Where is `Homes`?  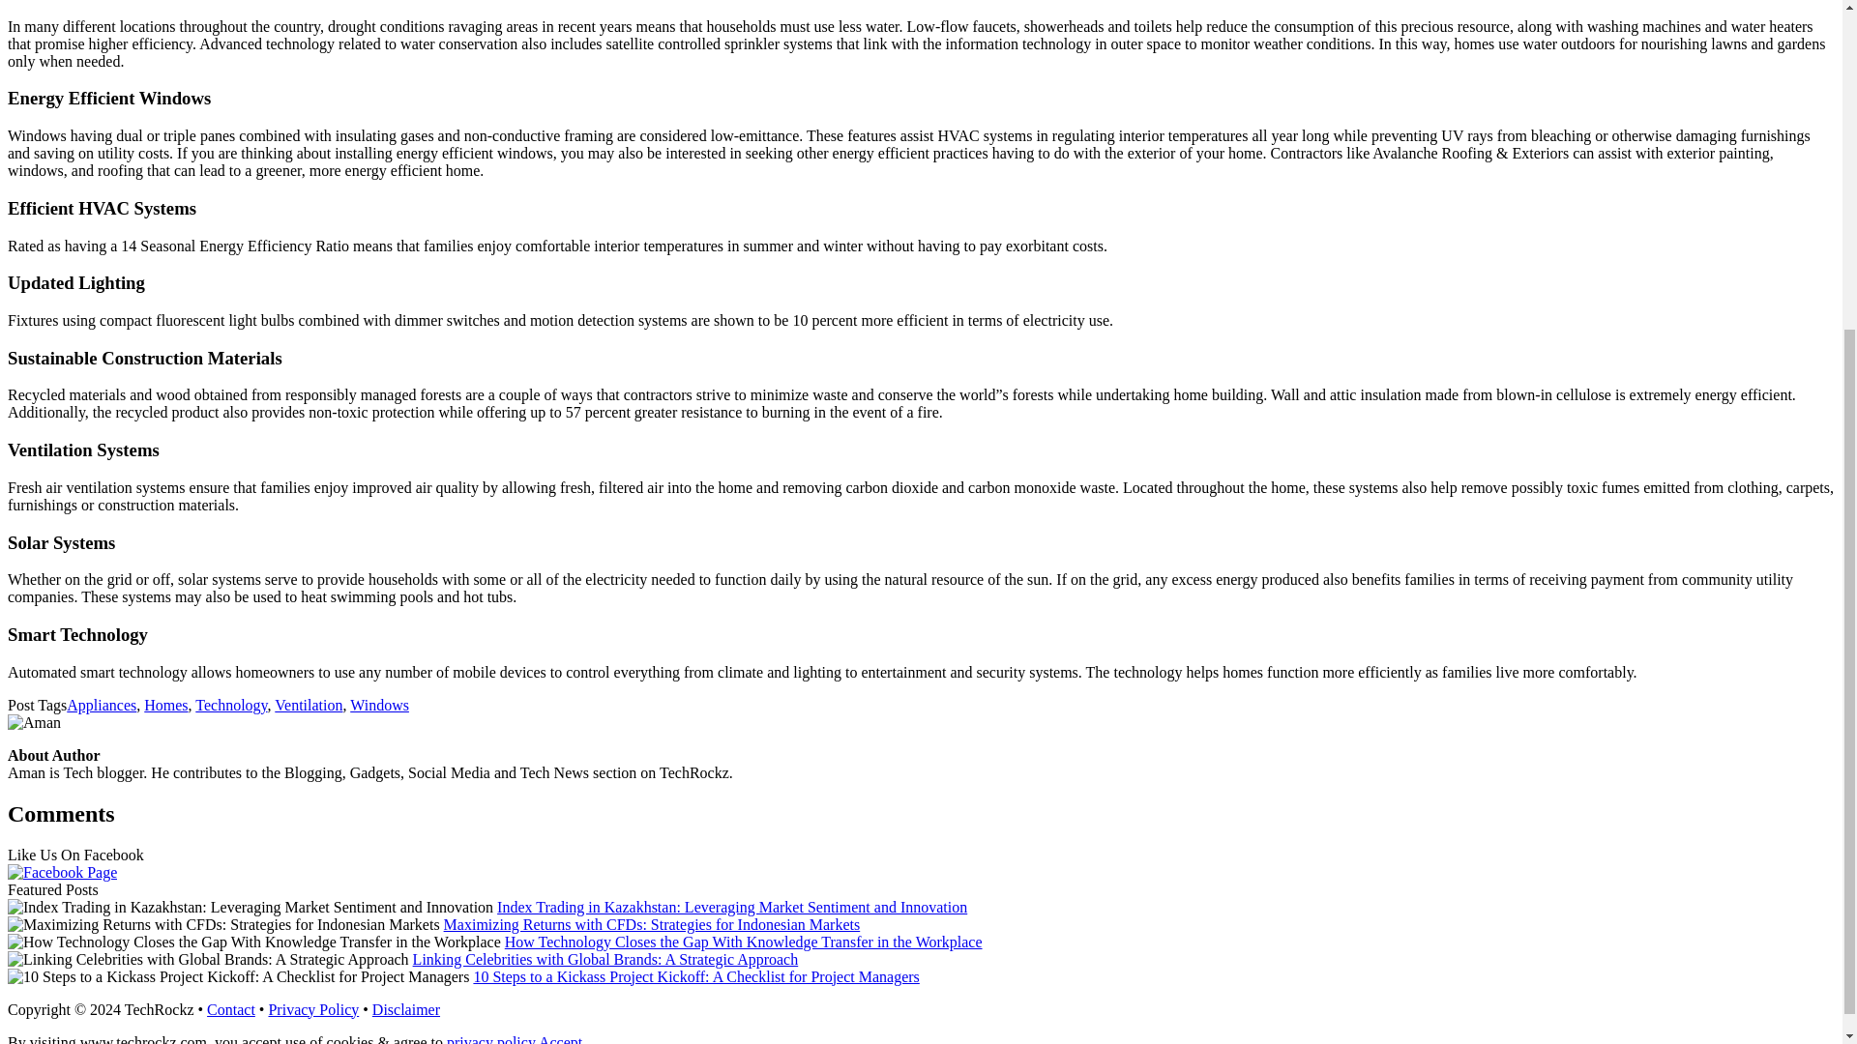
Homes is located at coordinates (165, 705).